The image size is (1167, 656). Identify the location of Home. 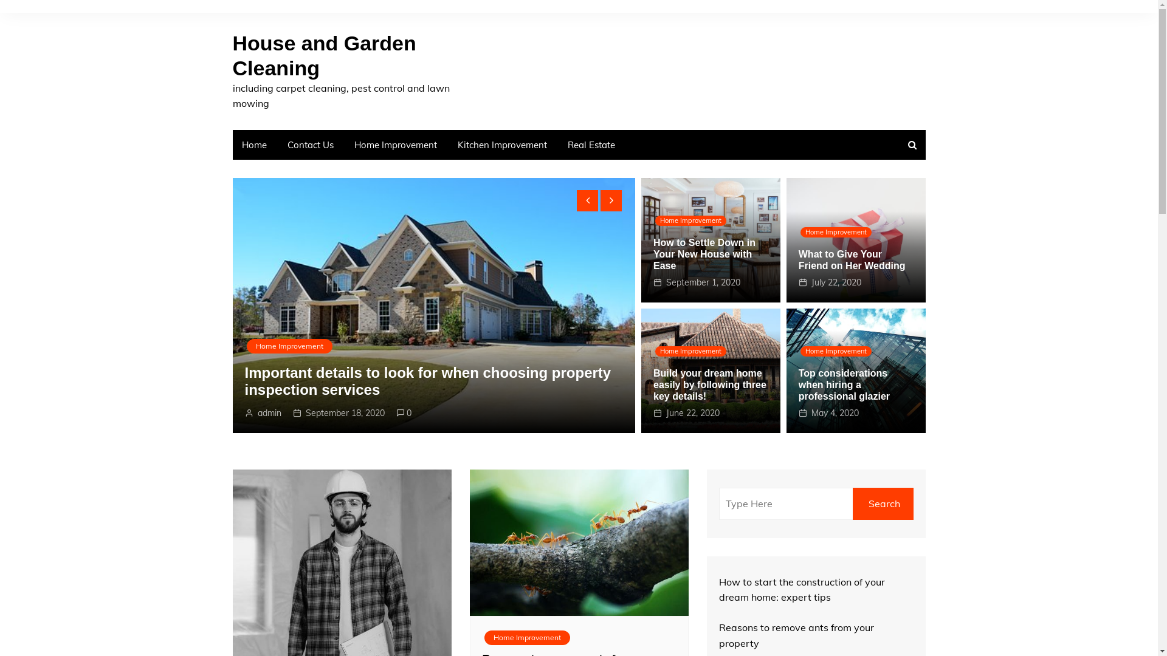
(254, 145).